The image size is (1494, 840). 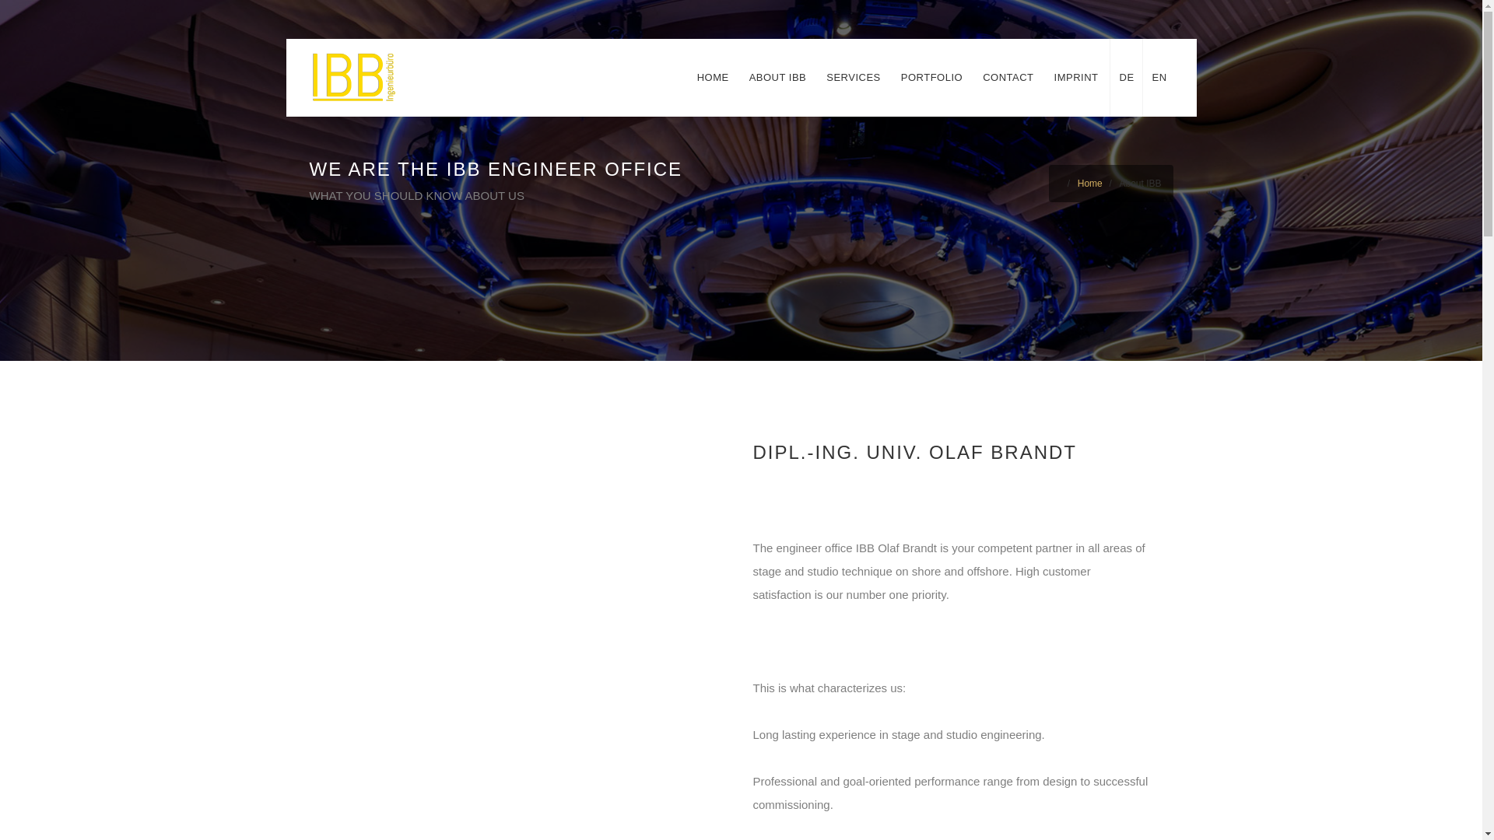 What do you see at coordinates (1089, 184) in the screenshot?
I see `Home` at bounding box center [1089, 184].